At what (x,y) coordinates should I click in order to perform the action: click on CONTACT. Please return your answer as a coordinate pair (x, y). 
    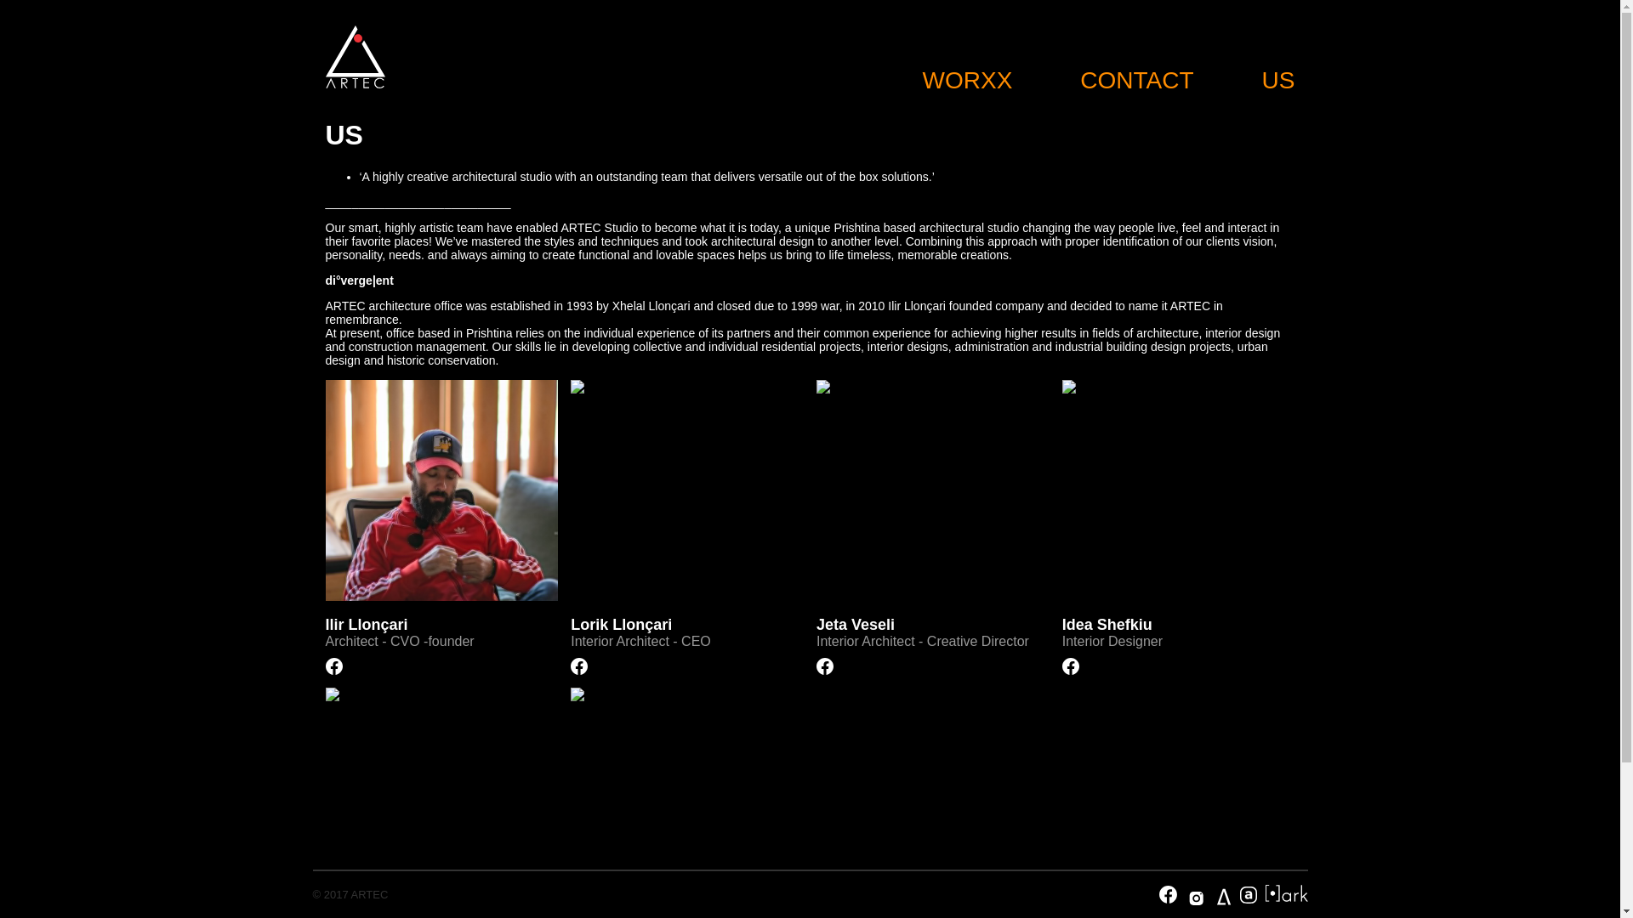
    Looking at the image, I should click on (1136, 80).